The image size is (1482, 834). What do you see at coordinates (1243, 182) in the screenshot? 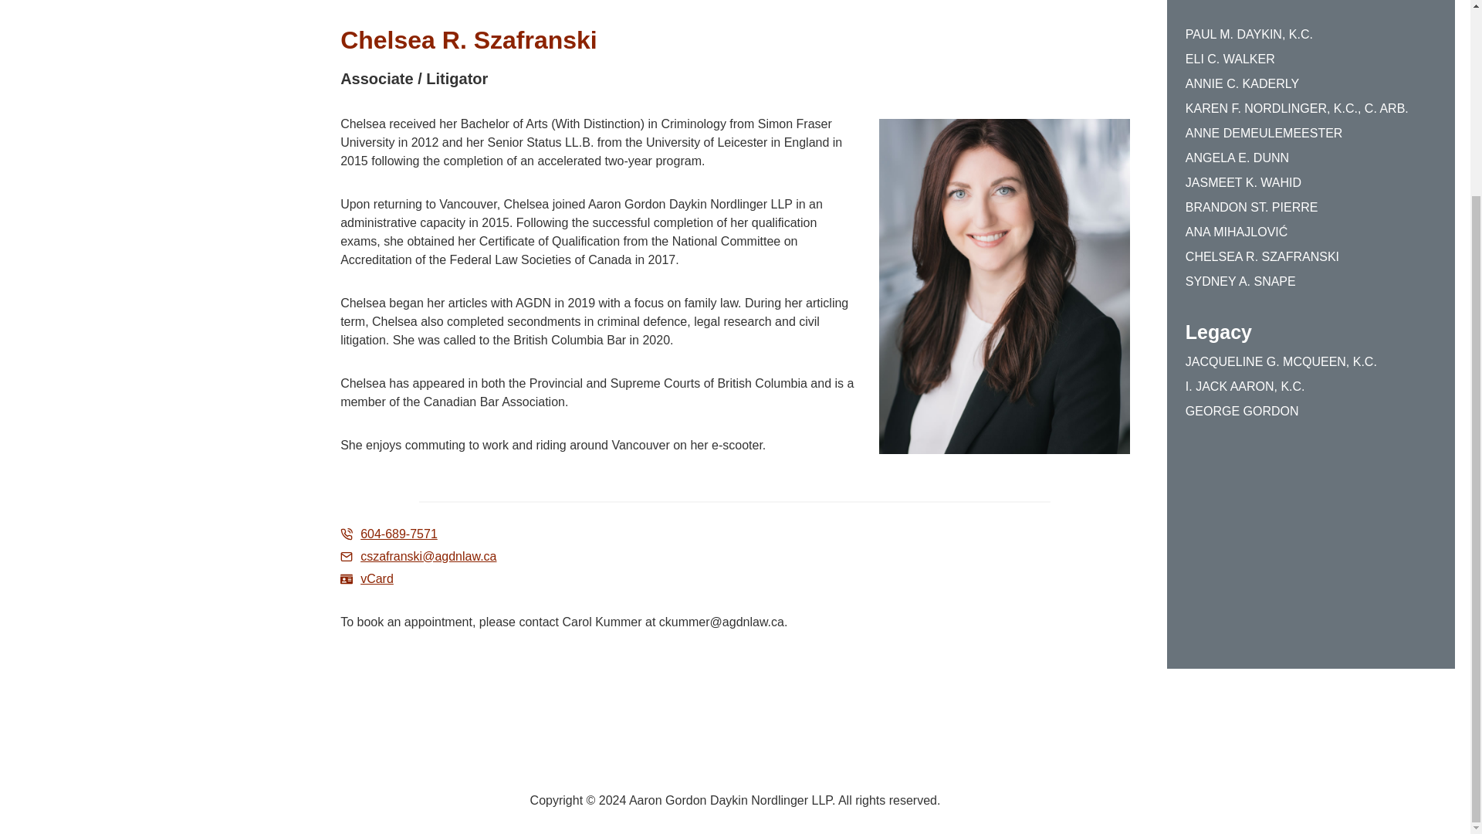
I see `JASMEET K. WAHID` at bounding box center [1243, 182].